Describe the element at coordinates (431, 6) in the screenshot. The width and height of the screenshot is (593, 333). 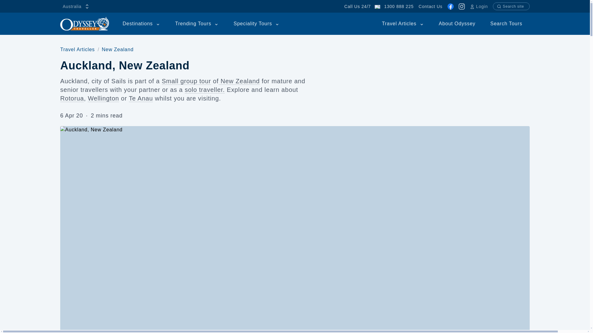
I see `Contact Us` at that location.